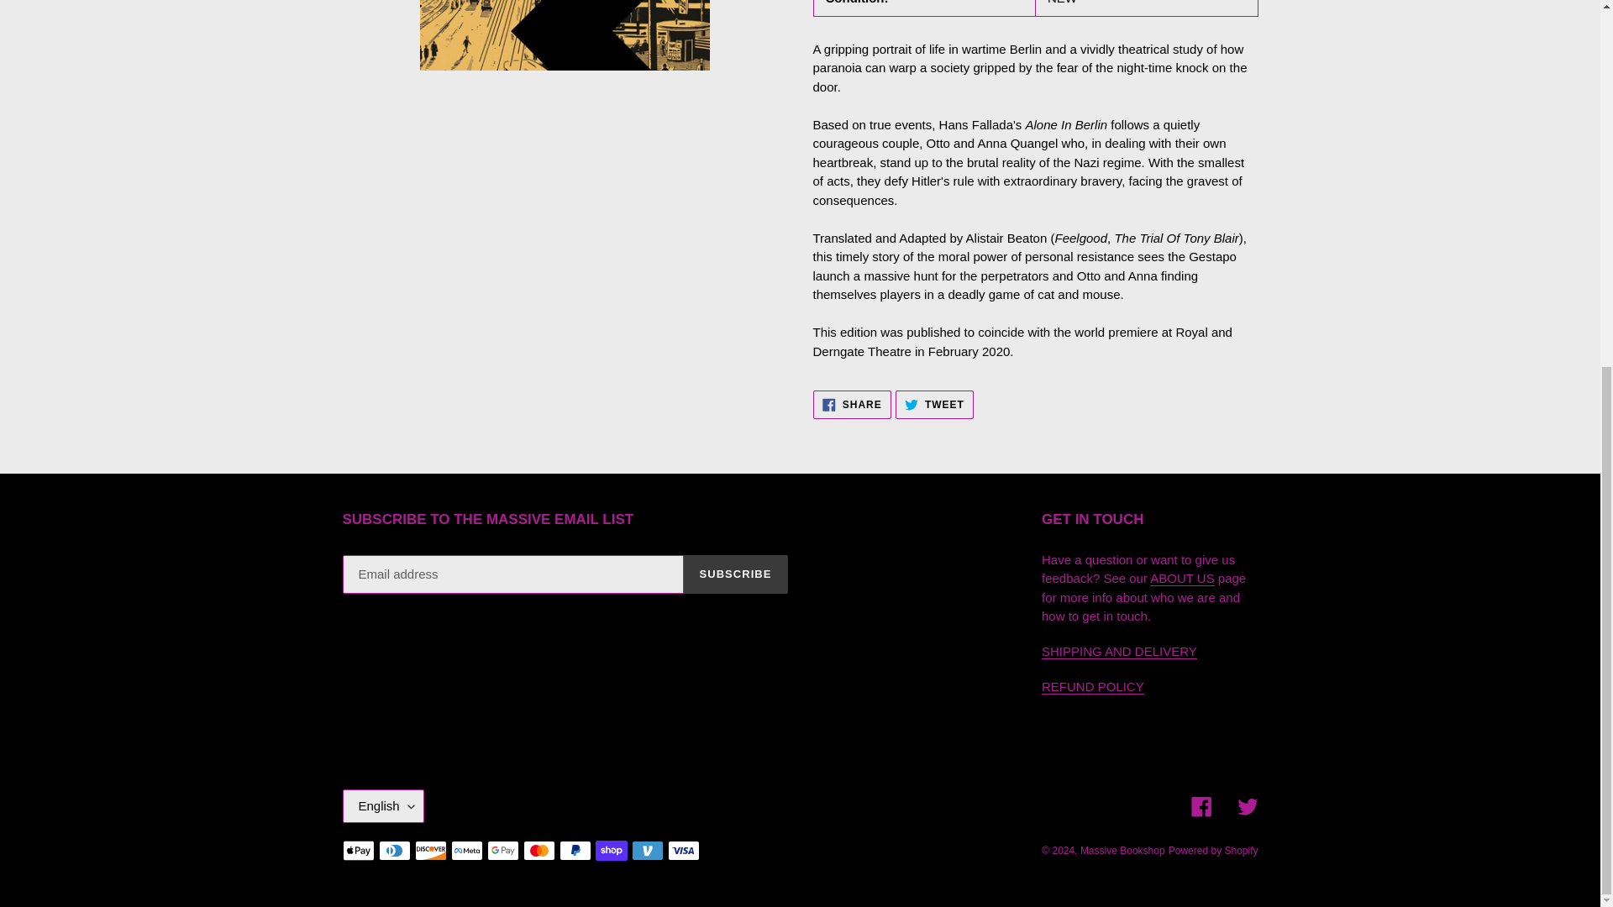  I want to click on Shipping Policy, so click(1119, 652).